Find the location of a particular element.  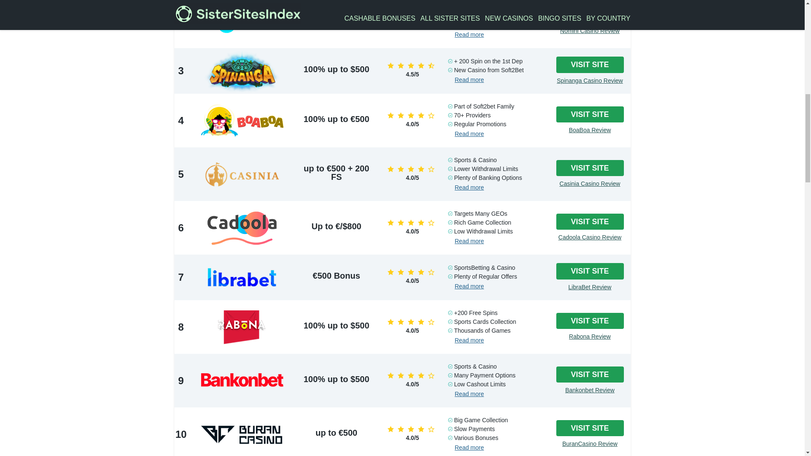

VISIT SITE is located at coordinates (590, 114).